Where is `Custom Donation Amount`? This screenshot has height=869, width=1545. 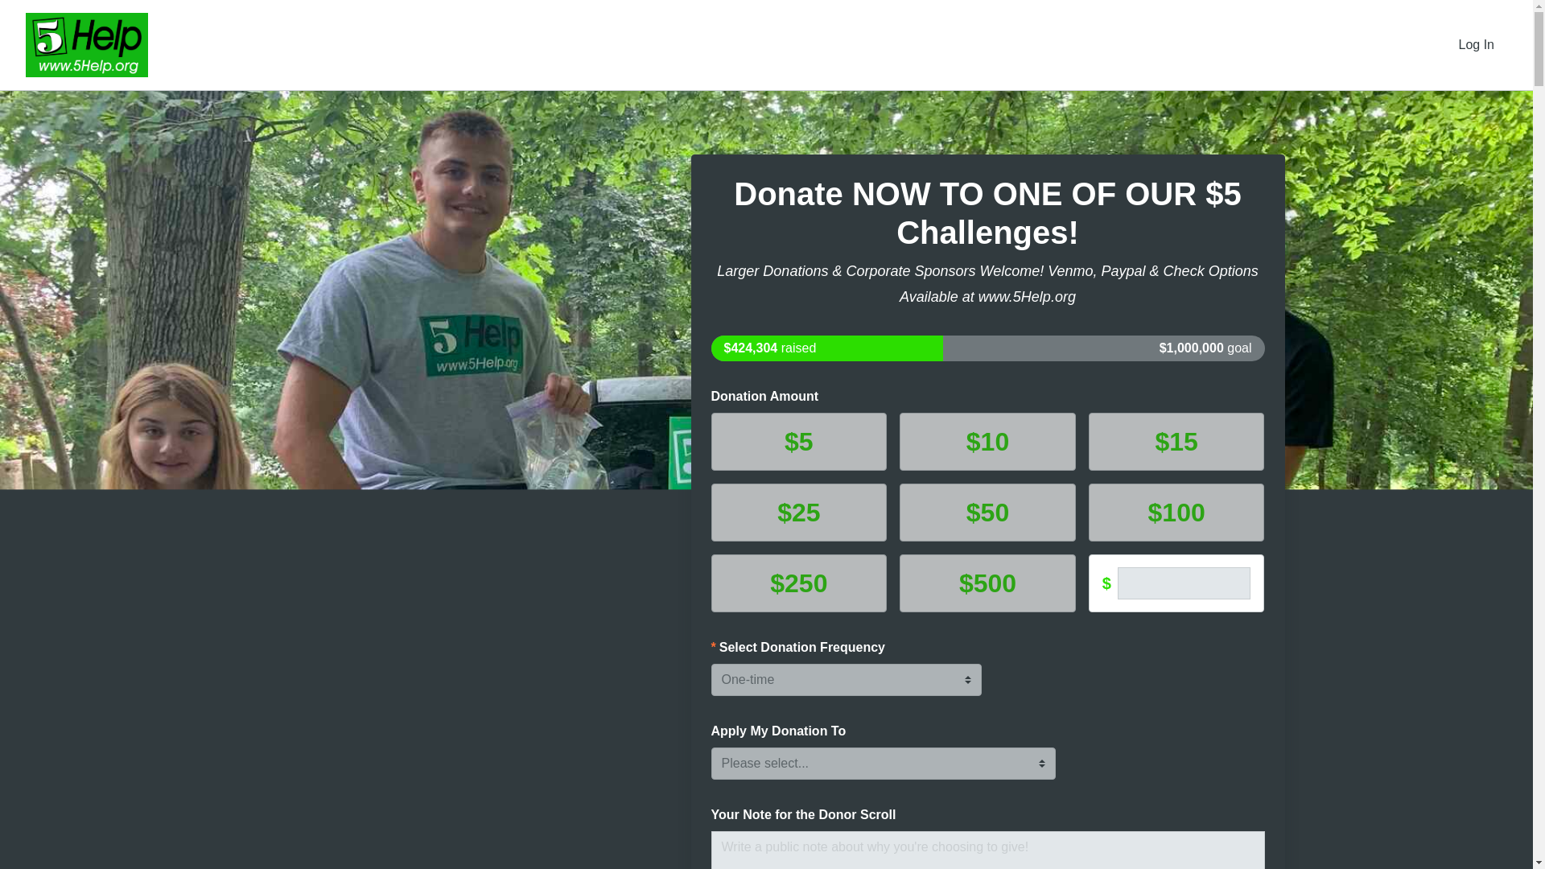
Custom Donation Amount is located at coordinates (1184, 583).